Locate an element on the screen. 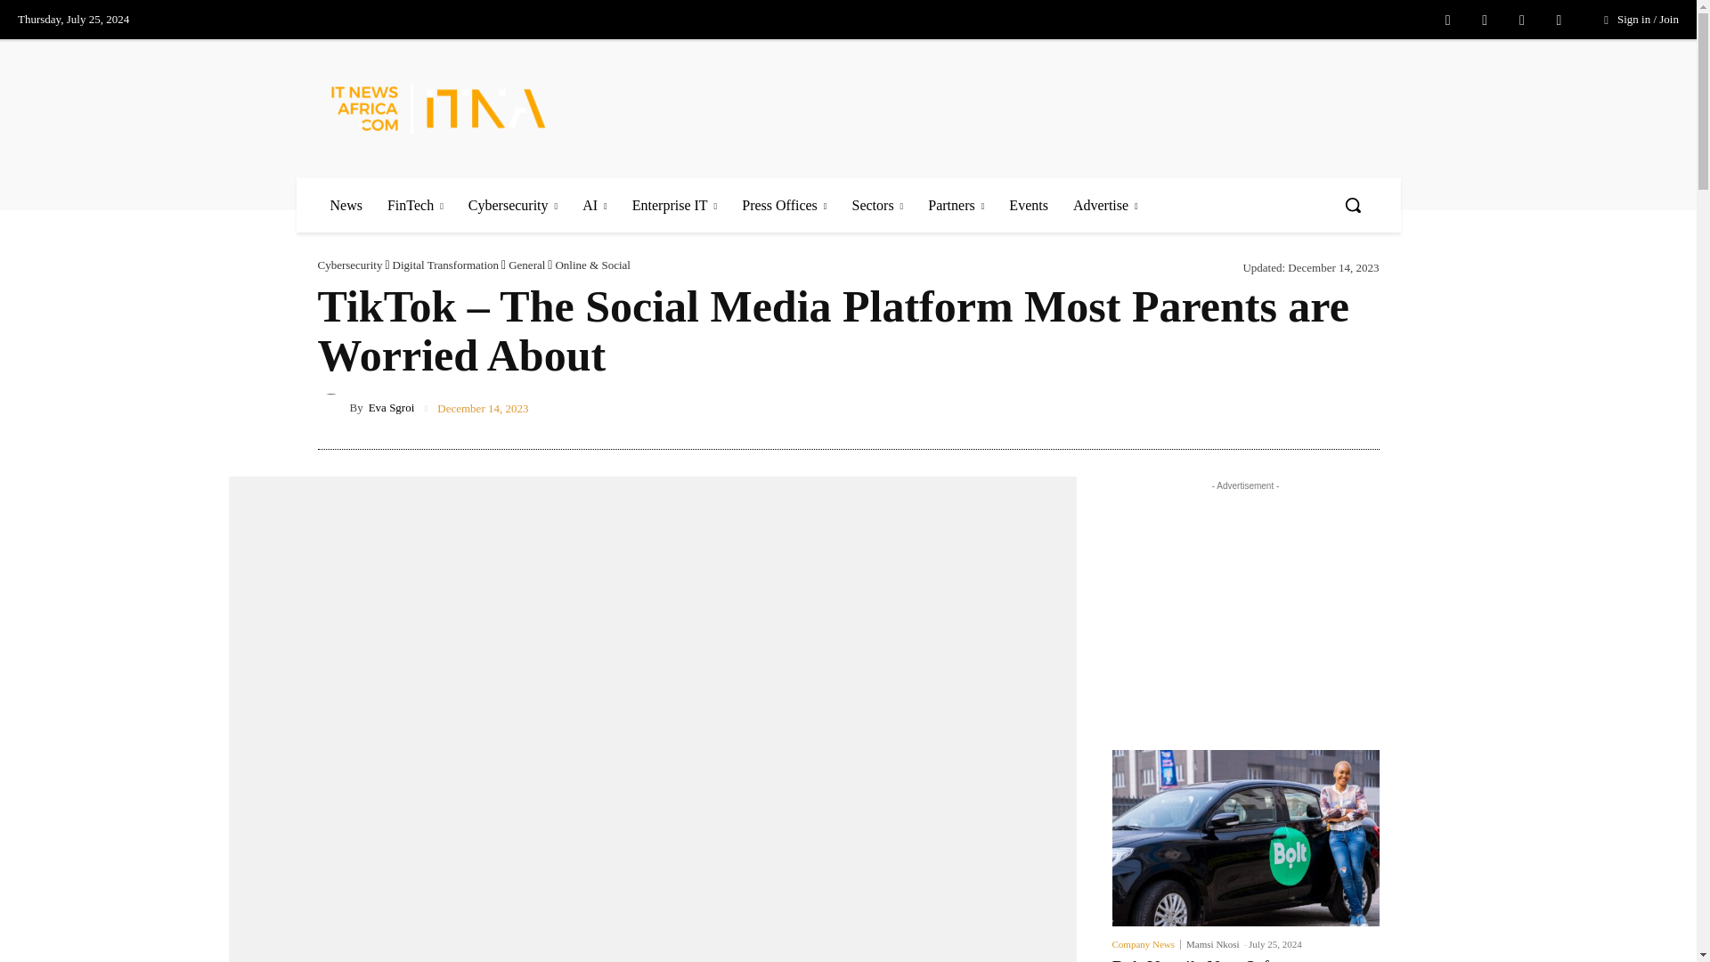 This screenshot has width=1710, height=962. Instagram is located at coordinates (1484, 20).